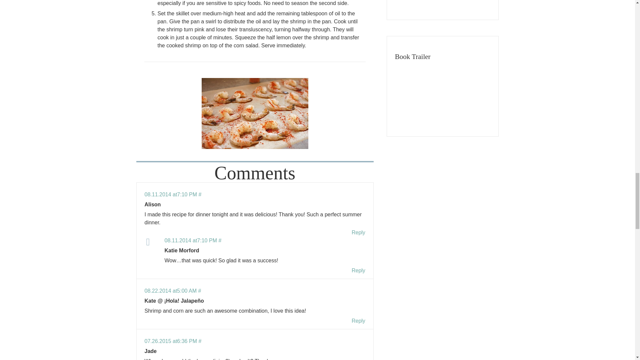 The height and width of the screenshot is (360, 640). Describe the element at coordinates (358, 270) in the screenshot. I see `Reply` at that location.